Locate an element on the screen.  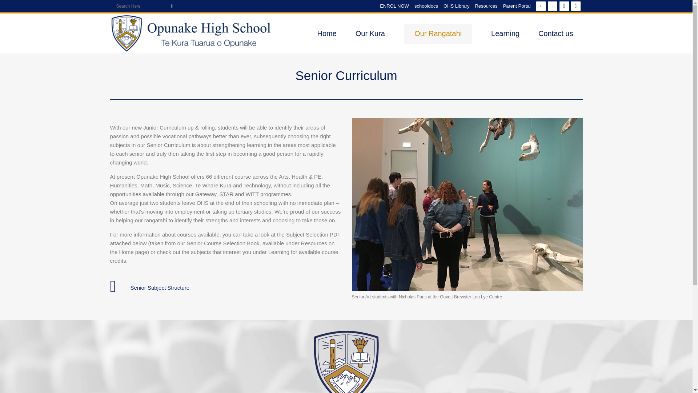
Resources is located at coordinates (483, 6).